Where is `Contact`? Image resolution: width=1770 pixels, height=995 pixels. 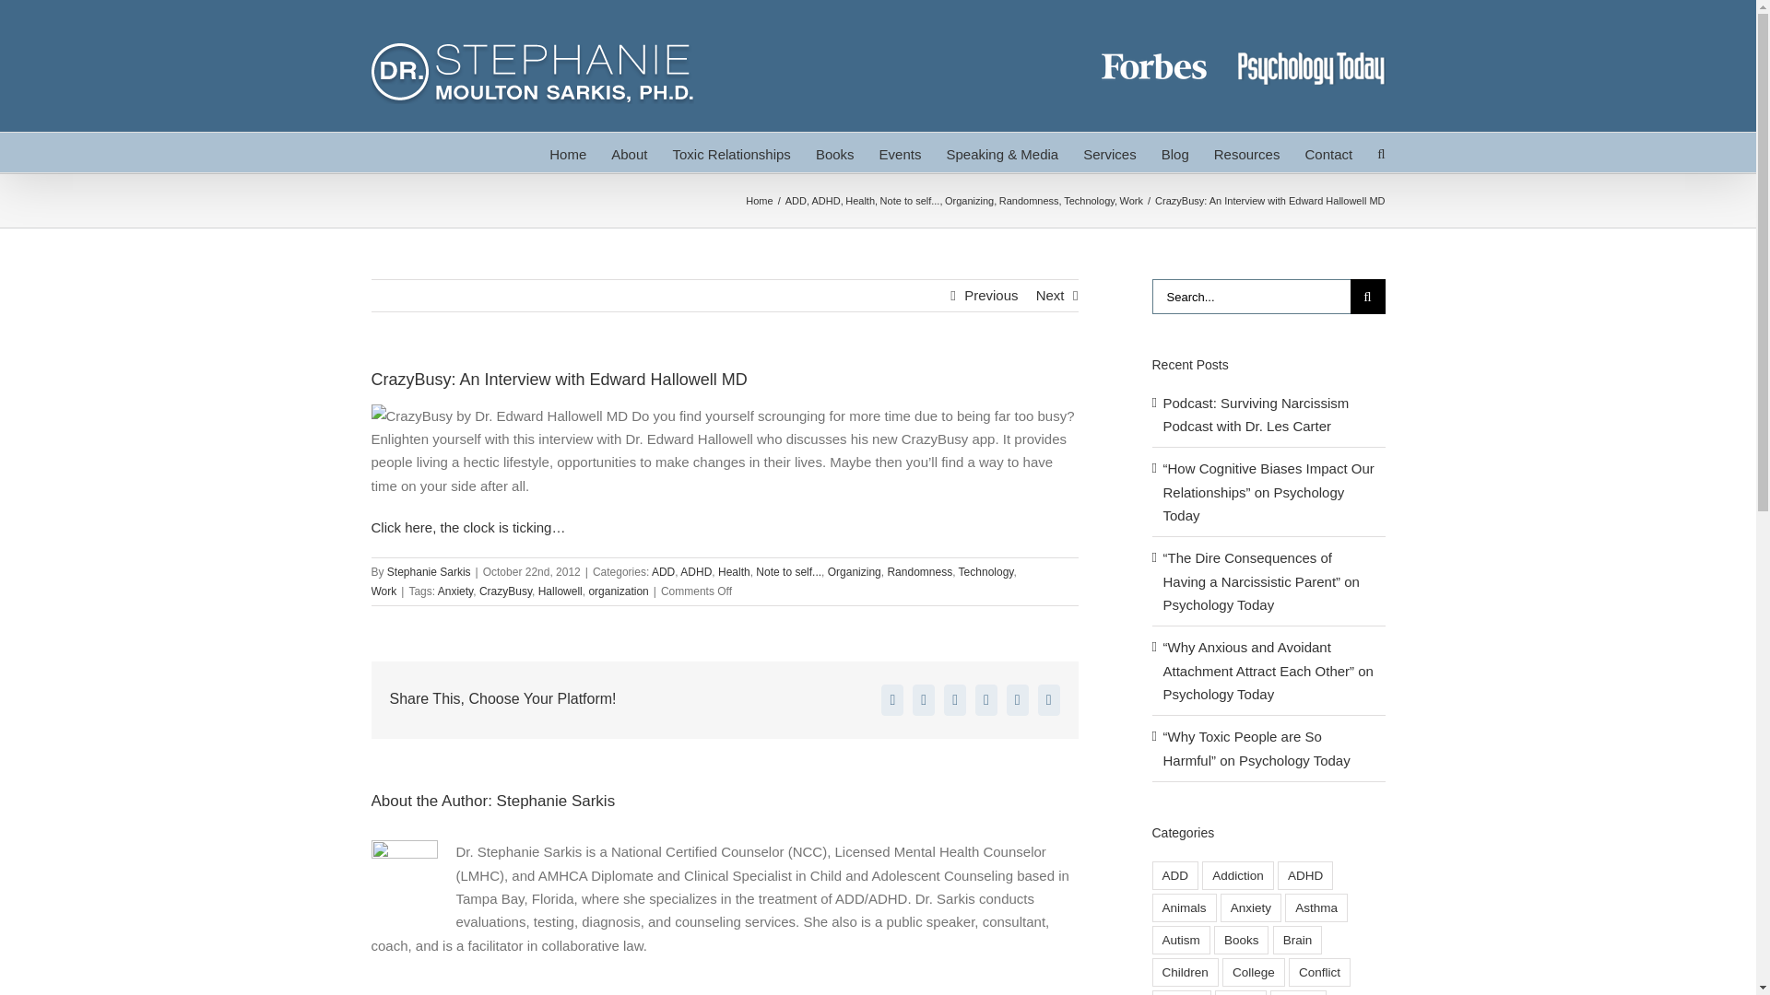
Contact is located at coordinates (1327, 151).